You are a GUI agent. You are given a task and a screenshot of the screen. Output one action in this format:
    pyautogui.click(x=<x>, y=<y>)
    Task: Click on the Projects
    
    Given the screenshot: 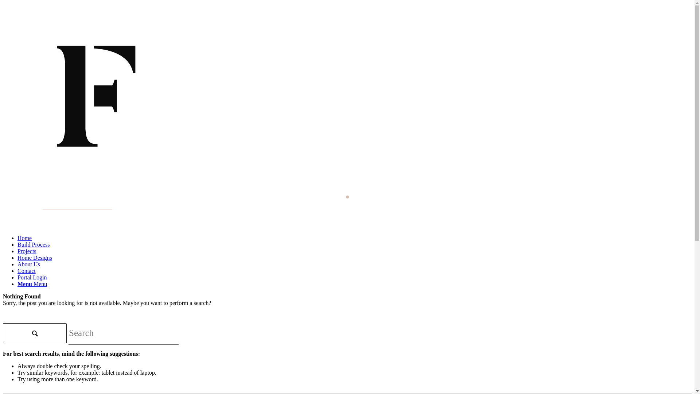 What is the action you would take?
    pyautogui.click(x=27, y=251)
    